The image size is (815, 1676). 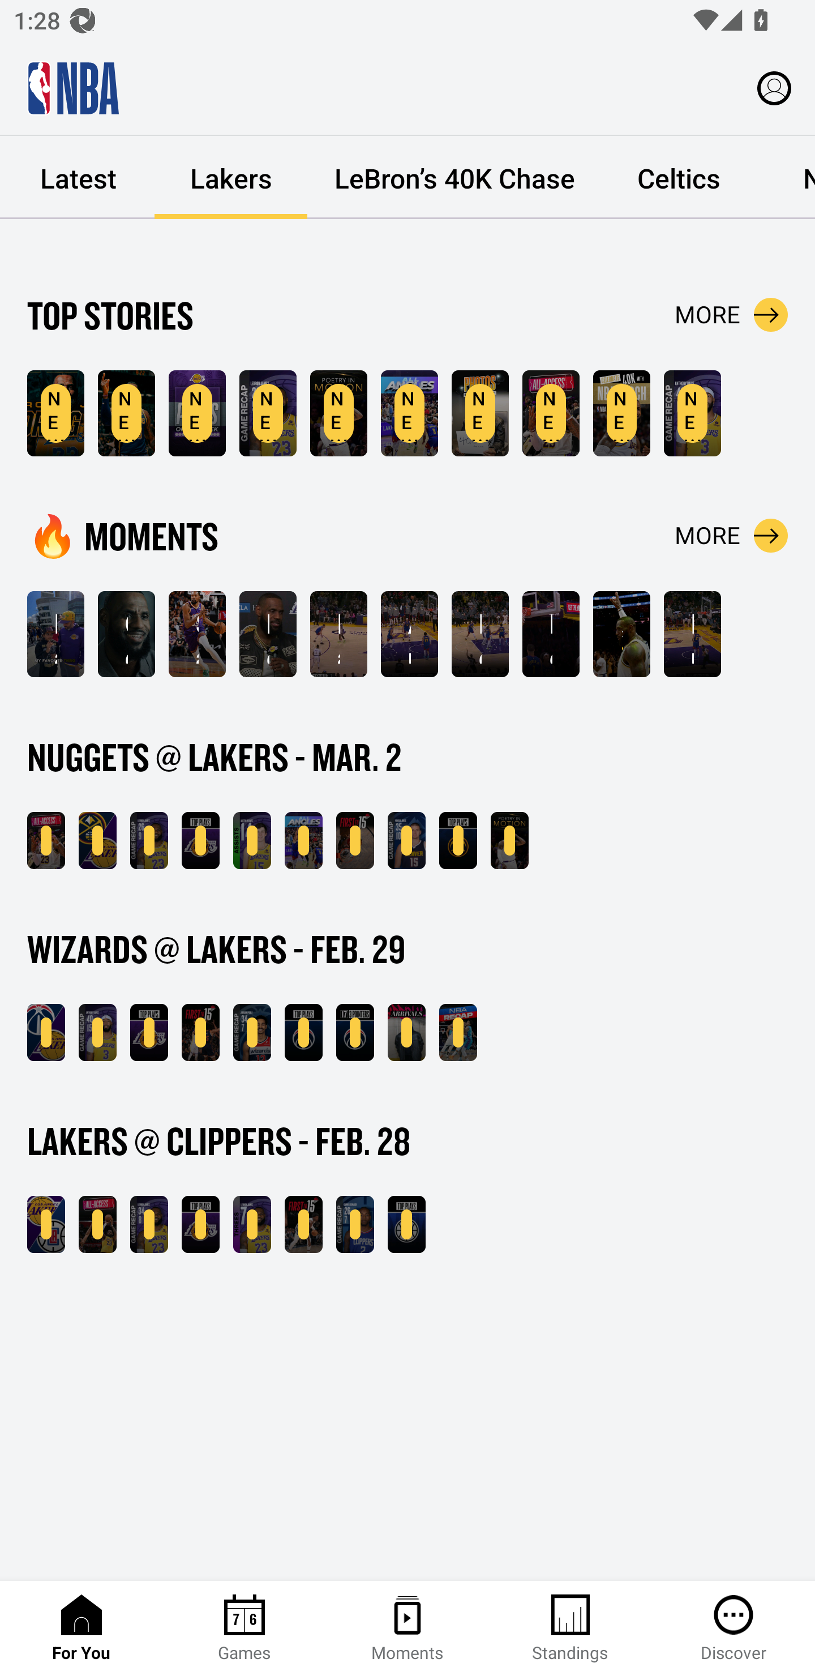 What do you see at coordinates (509, 840) in the screenshot?
I see `LeBron's Historic Night In Slo-Mo 🎥 NEW` at bounding box center [509, 840].